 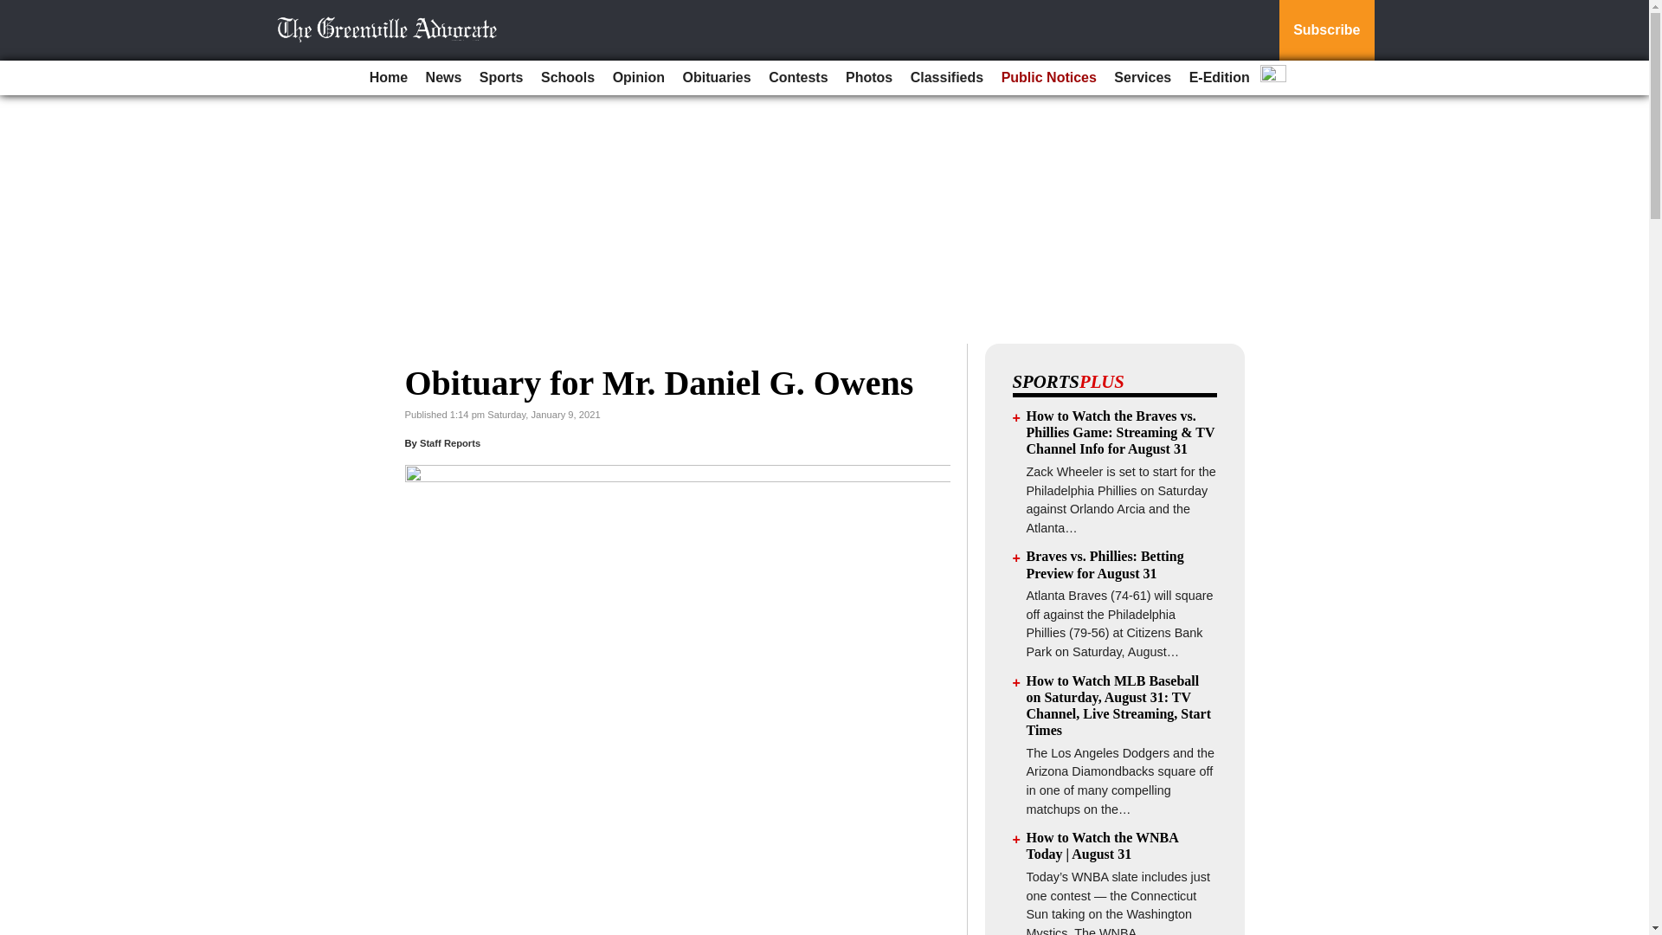 What do you see at coordinates (500, 78) in the screenshot?
I see `Sports` at bounding box center [500, 78].